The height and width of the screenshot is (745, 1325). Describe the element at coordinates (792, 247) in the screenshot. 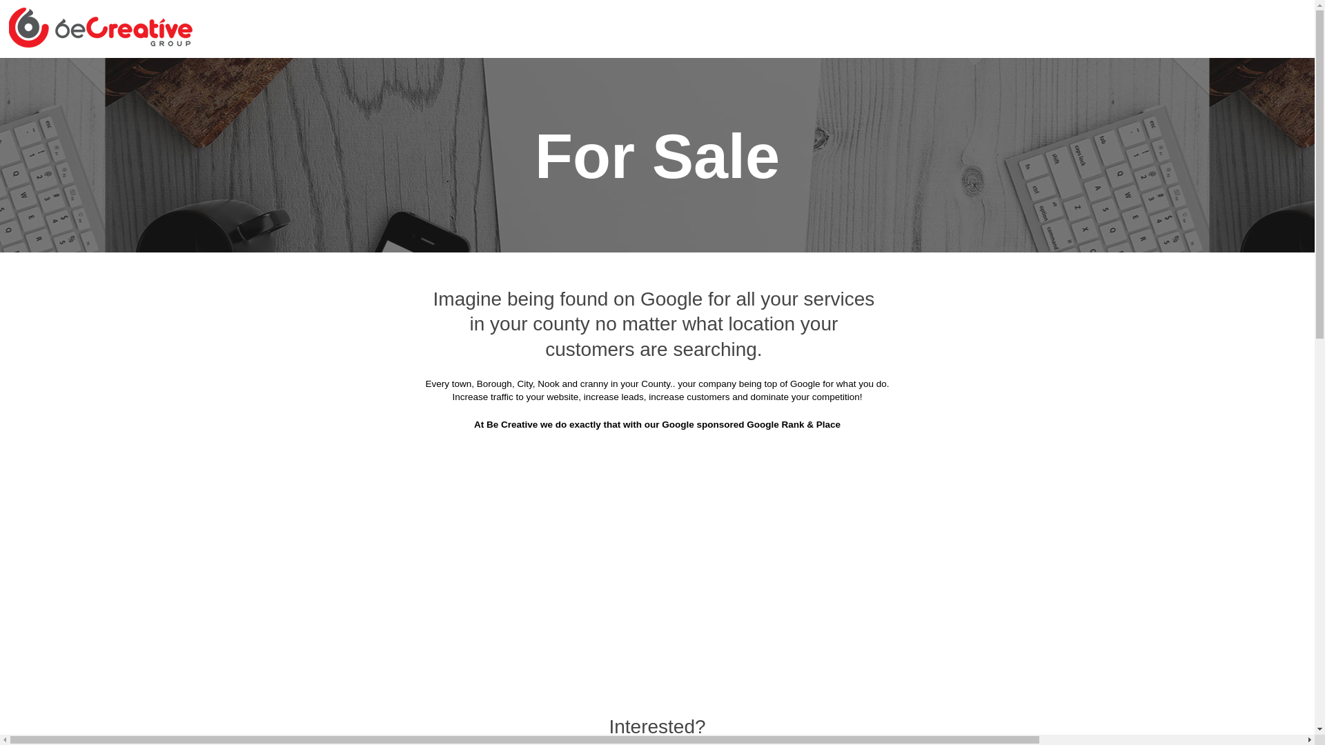

I see `Aggregate Suppliers Exeter Devon` at that location.